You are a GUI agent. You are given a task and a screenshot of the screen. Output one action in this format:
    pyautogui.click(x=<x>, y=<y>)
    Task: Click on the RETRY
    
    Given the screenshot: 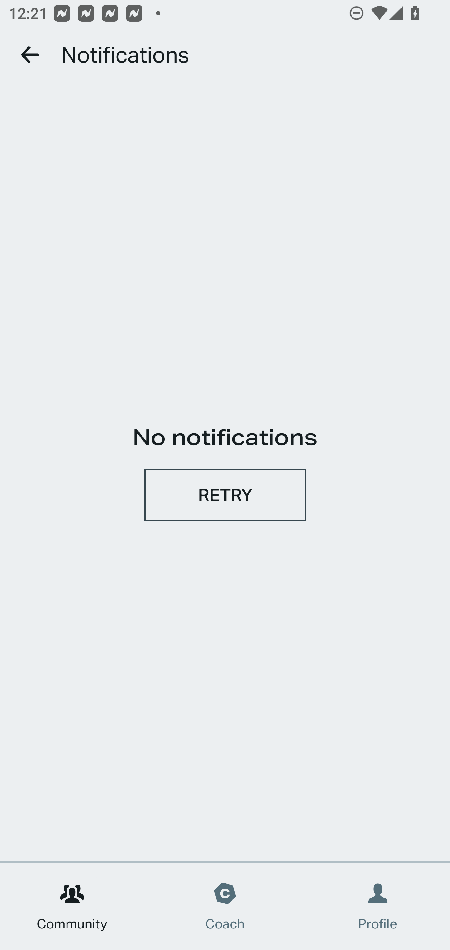 What is the action you would take?
    pyautogui.click(x=225, y=495)
    